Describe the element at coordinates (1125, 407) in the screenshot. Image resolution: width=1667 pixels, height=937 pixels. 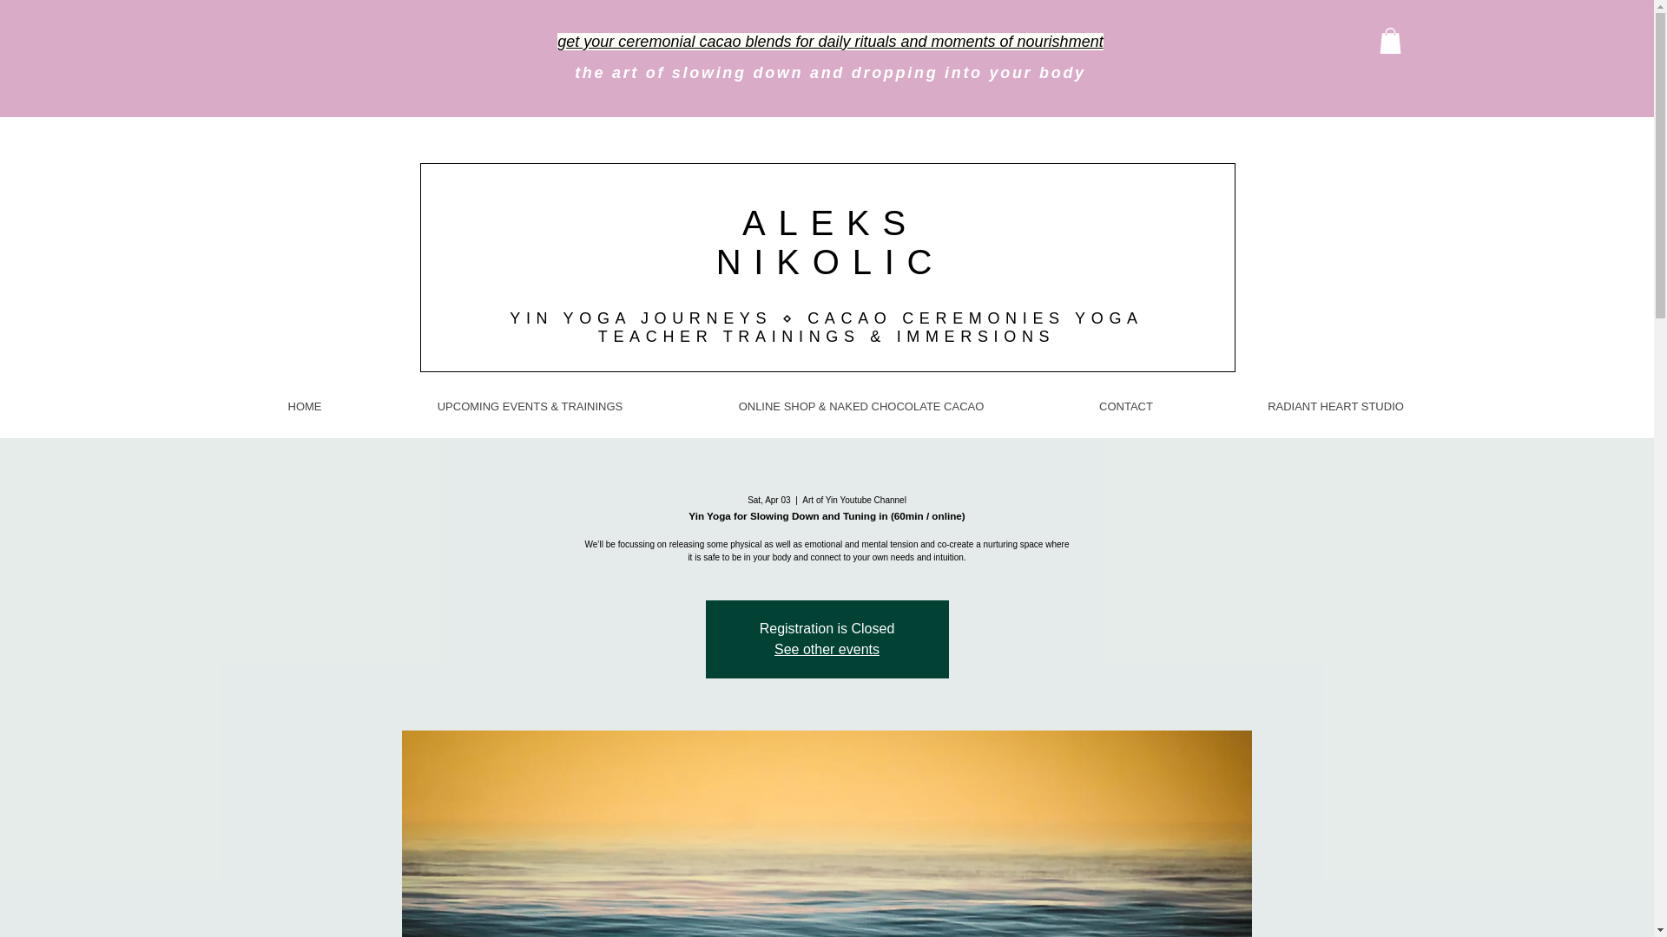
I see `CONTACT` at that location.